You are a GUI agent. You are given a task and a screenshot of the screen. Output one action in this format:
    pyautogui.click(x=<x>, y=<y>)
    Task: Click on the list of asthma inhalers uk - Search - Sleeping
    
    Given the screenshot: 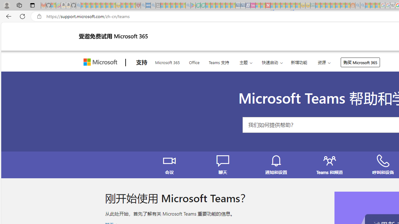 What is the action you would take?
    pyautogui.click(x=143, y=6)
    